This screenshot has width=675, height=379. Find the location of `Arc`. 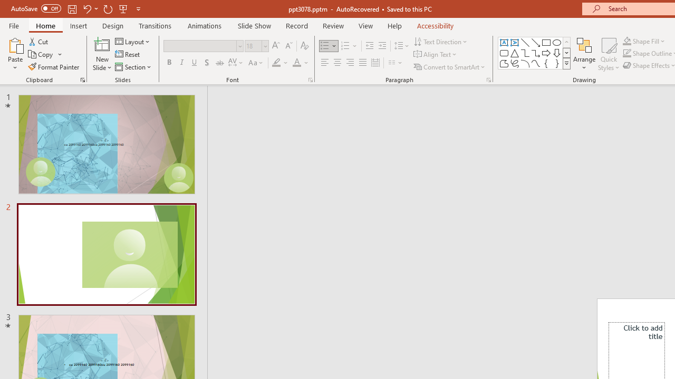

Arc is located at coordinates (525, 63).